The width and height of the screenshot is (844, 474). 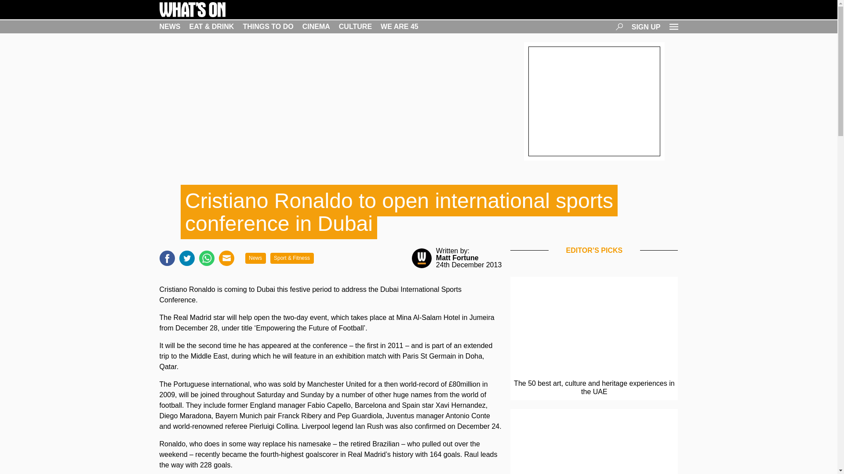 I want to click on NEWS, so click(x=170, y=26).